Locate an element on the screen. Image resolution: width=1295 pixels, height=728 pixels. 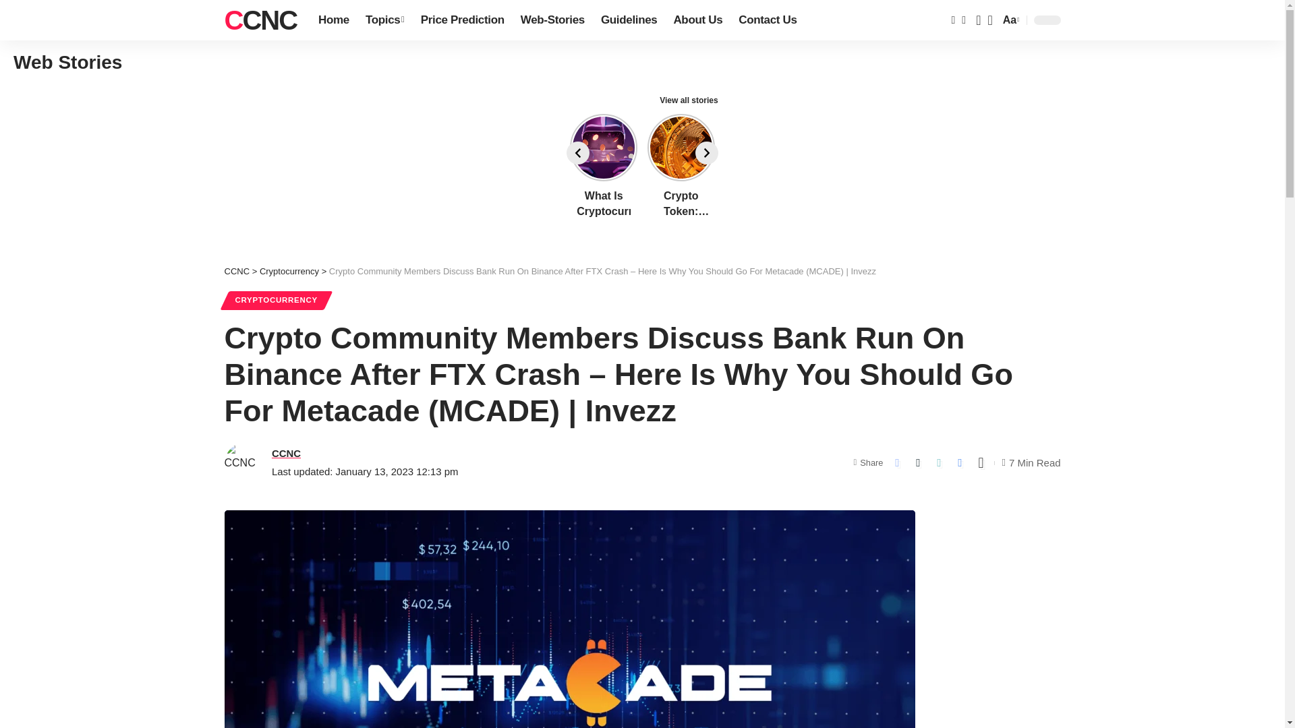
CCNC is located at coordinates (260, 20).